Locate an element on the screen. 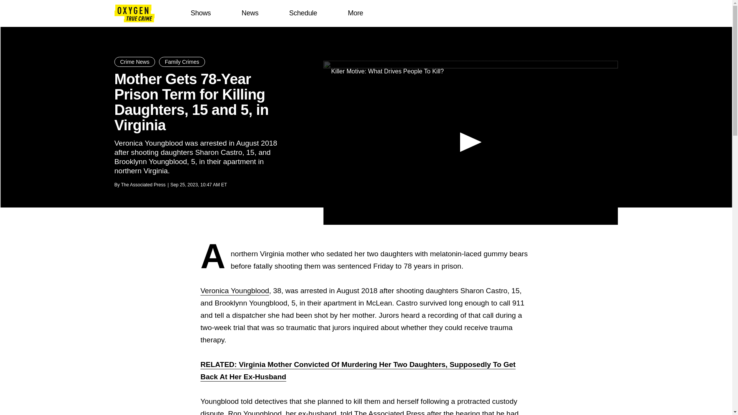  The Associated Press is located at coordinates (143, 185).